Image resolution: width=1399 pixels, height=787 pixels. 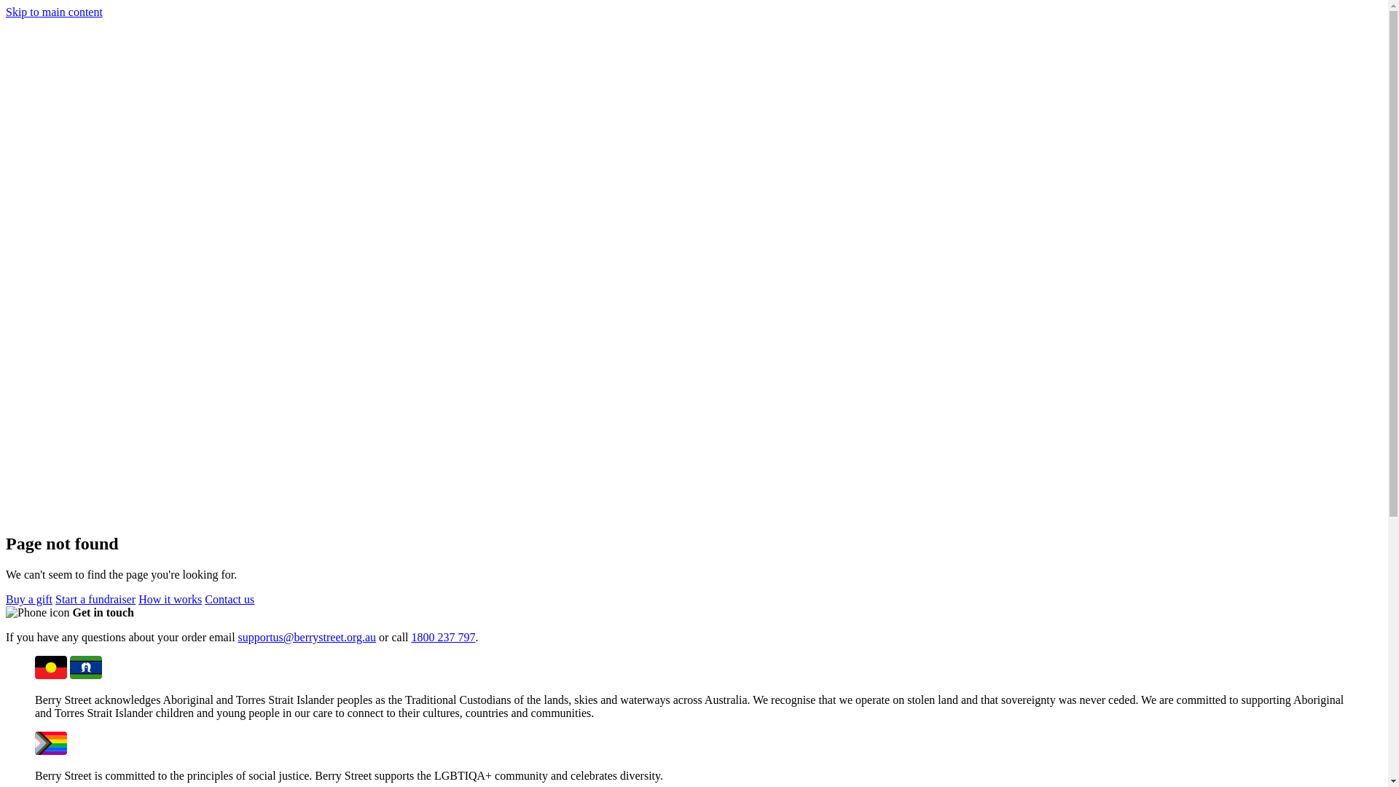 What do you see at coordinates (444, 637) in the screenshot?
I see `1800 237 797` at bounding box center [444, 637].